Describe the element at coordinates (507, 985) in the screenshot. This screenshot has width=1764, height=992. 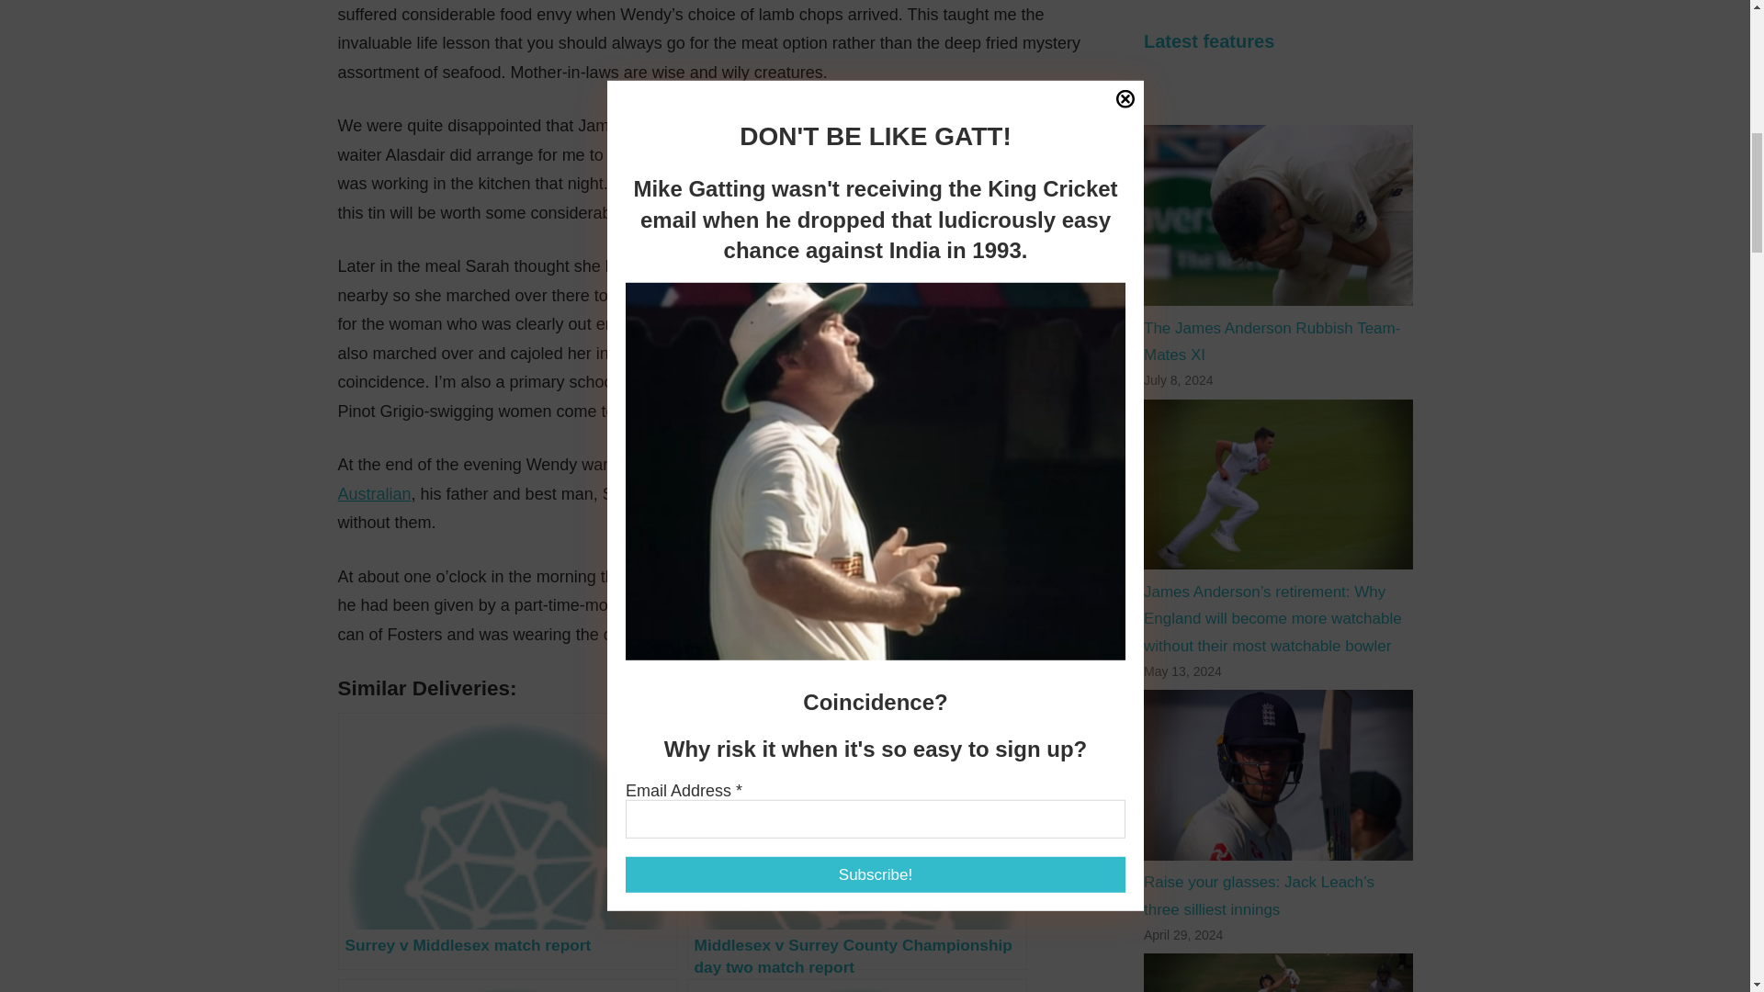
I see `Middlesex v Surrey Twenty20 match report` at that location.